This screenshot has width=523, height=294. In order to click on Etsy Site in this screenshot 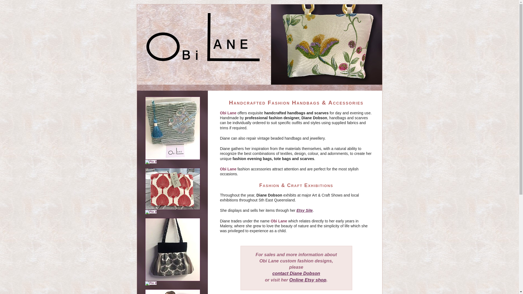, I will do `click(305, 210)`.